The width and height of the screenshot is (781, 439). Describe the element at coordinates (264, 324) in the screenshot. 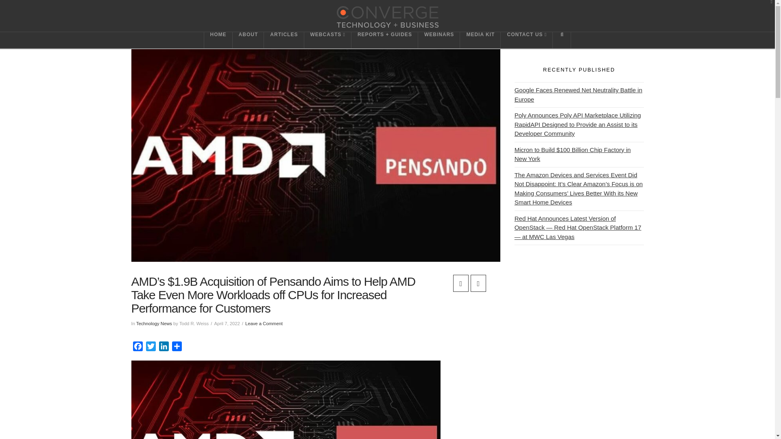

I see `Leave a Comment` at that location.